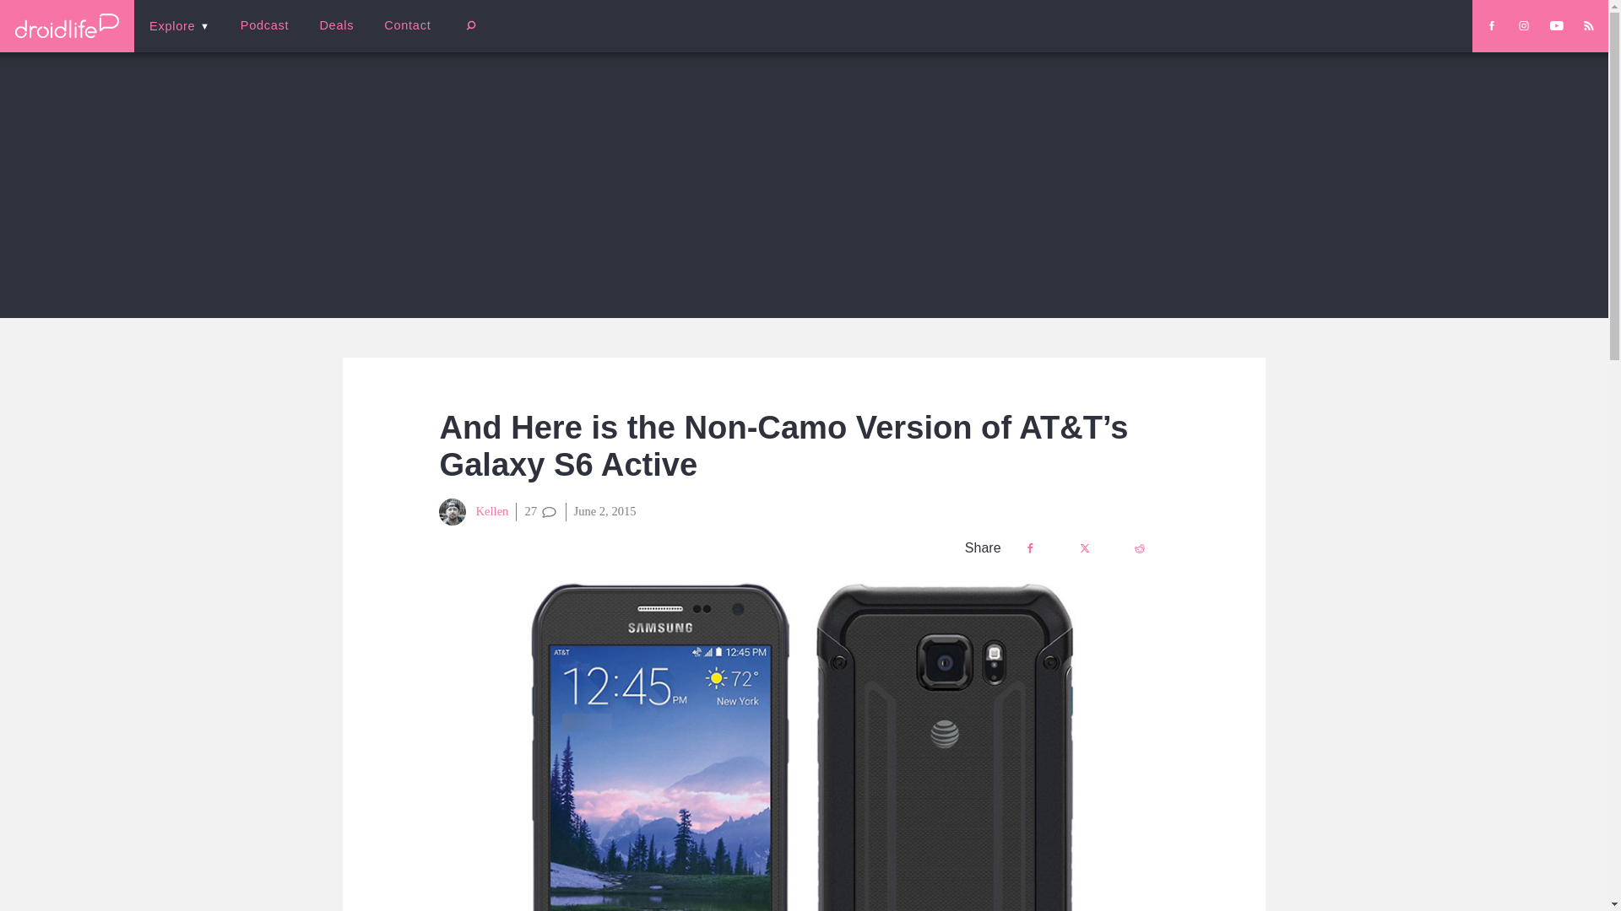  What do you see at coordinates (401, 37) in the screenshot?
I see `Beginners' Guide` at bounding box center [401, 37].